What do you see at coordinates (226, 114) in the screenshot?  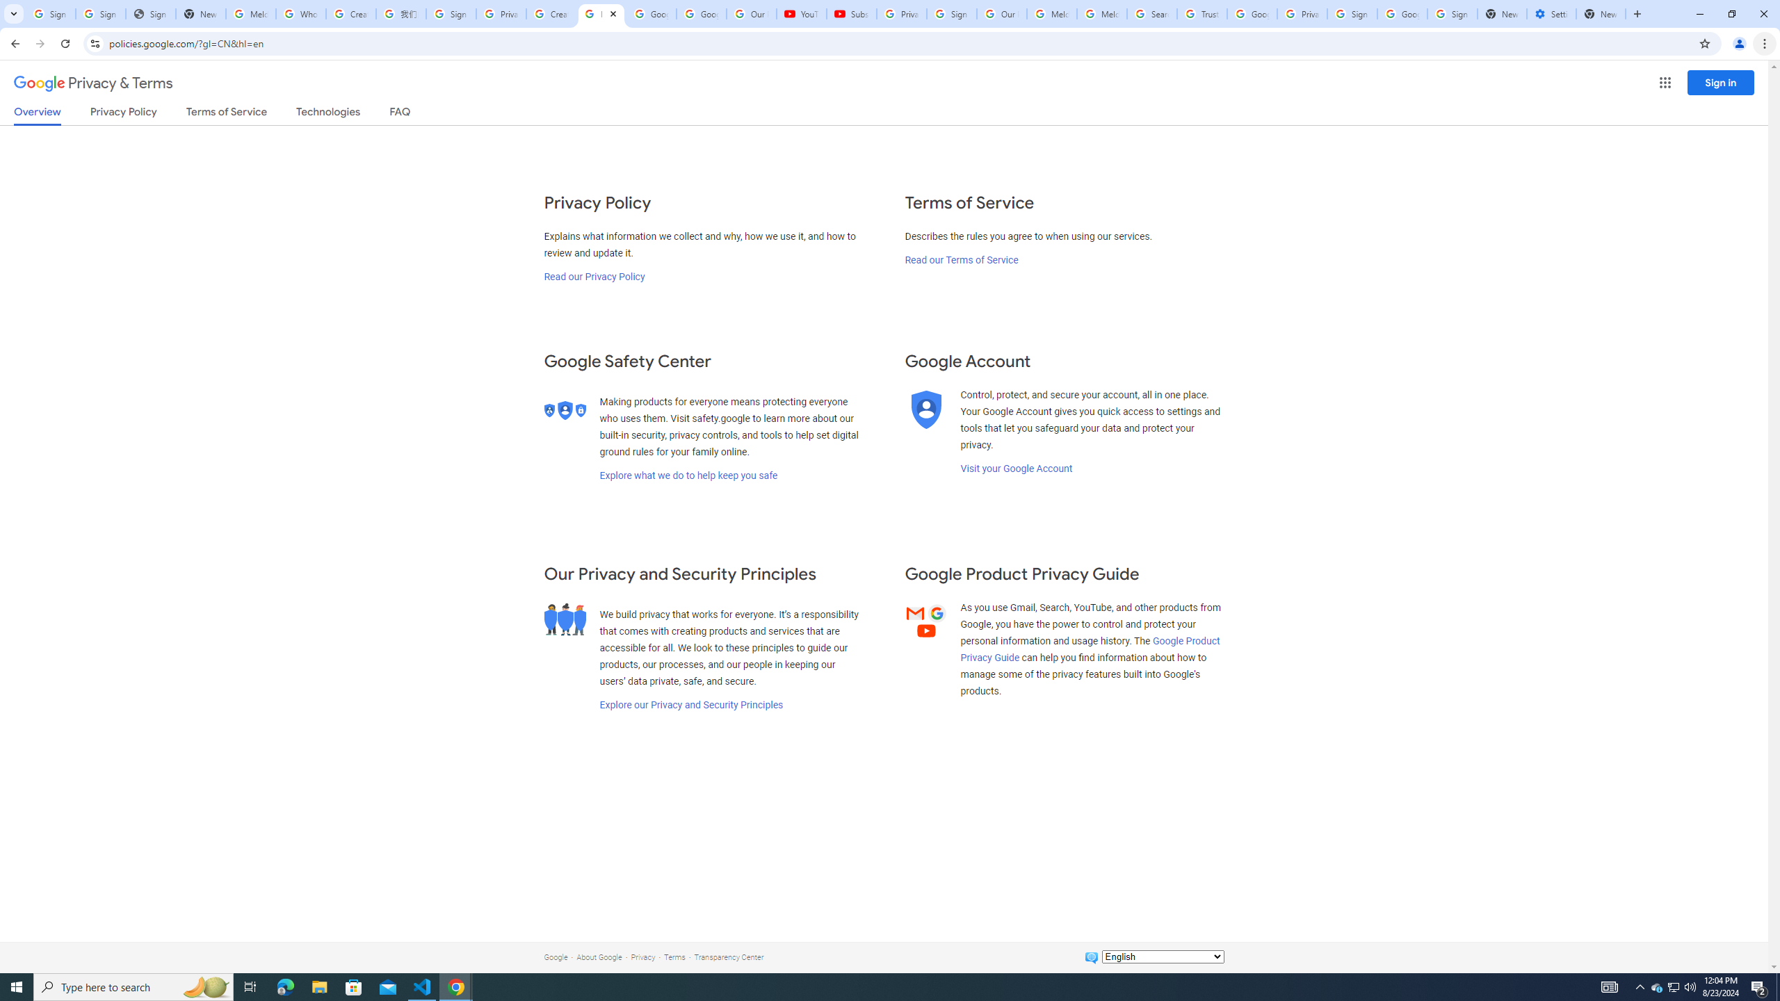 I see `Terms of Service` at bounding box center [226, 114].